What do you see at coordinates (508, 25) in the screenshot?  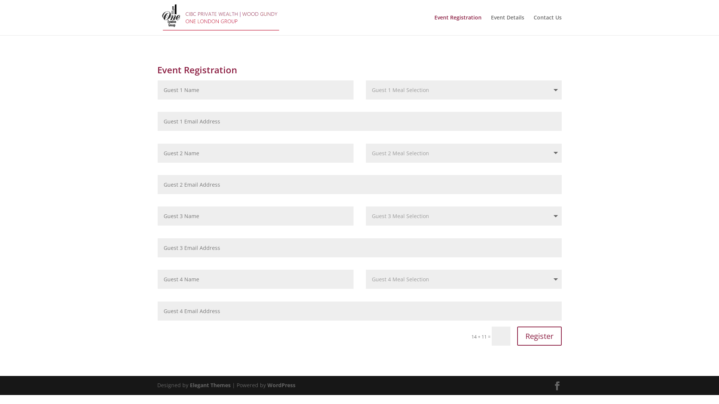 I see `Event Details` at bounding box center [508, 25].